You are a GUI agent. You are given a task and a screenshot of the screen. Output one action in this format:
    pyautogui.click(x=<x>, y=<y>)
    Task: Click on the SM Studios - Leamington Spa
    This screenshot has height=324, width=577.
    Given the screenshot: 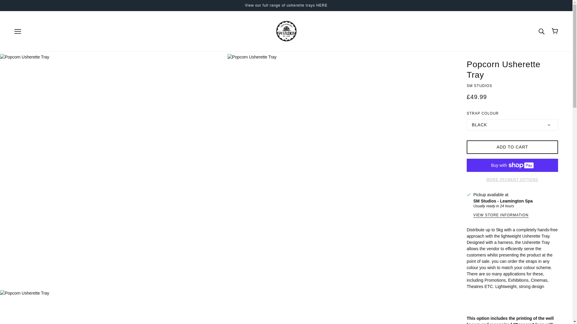 What is the action you would take?
    pyautogui.click(x=503, y=201)
    